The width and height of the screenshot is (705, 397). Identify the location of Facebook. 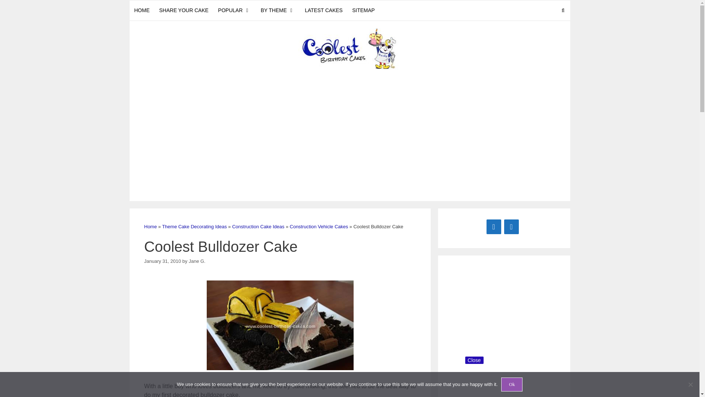
(493, 227).